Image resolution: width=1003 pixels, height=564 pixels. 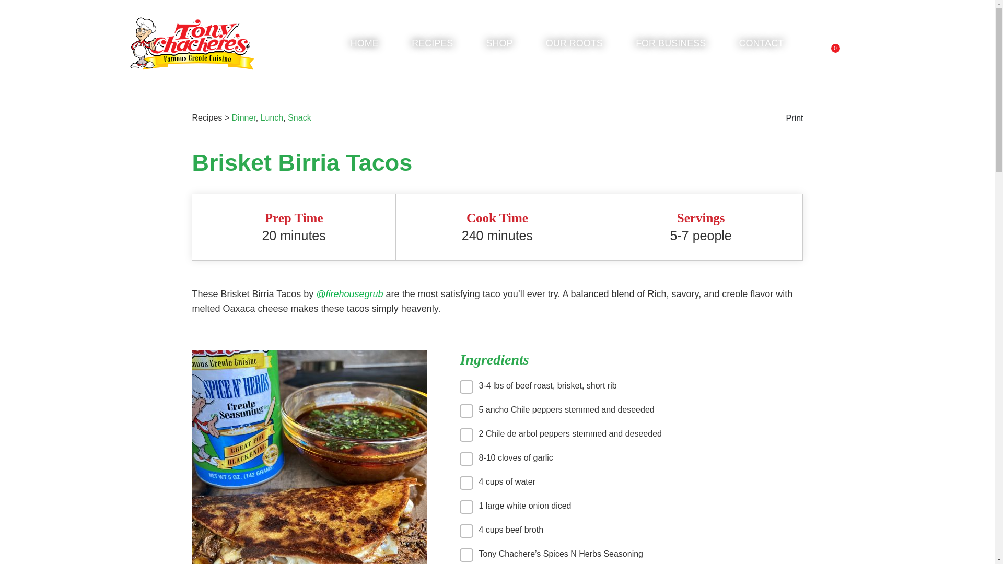 I want to click on 0, so click(x=831, y=44).